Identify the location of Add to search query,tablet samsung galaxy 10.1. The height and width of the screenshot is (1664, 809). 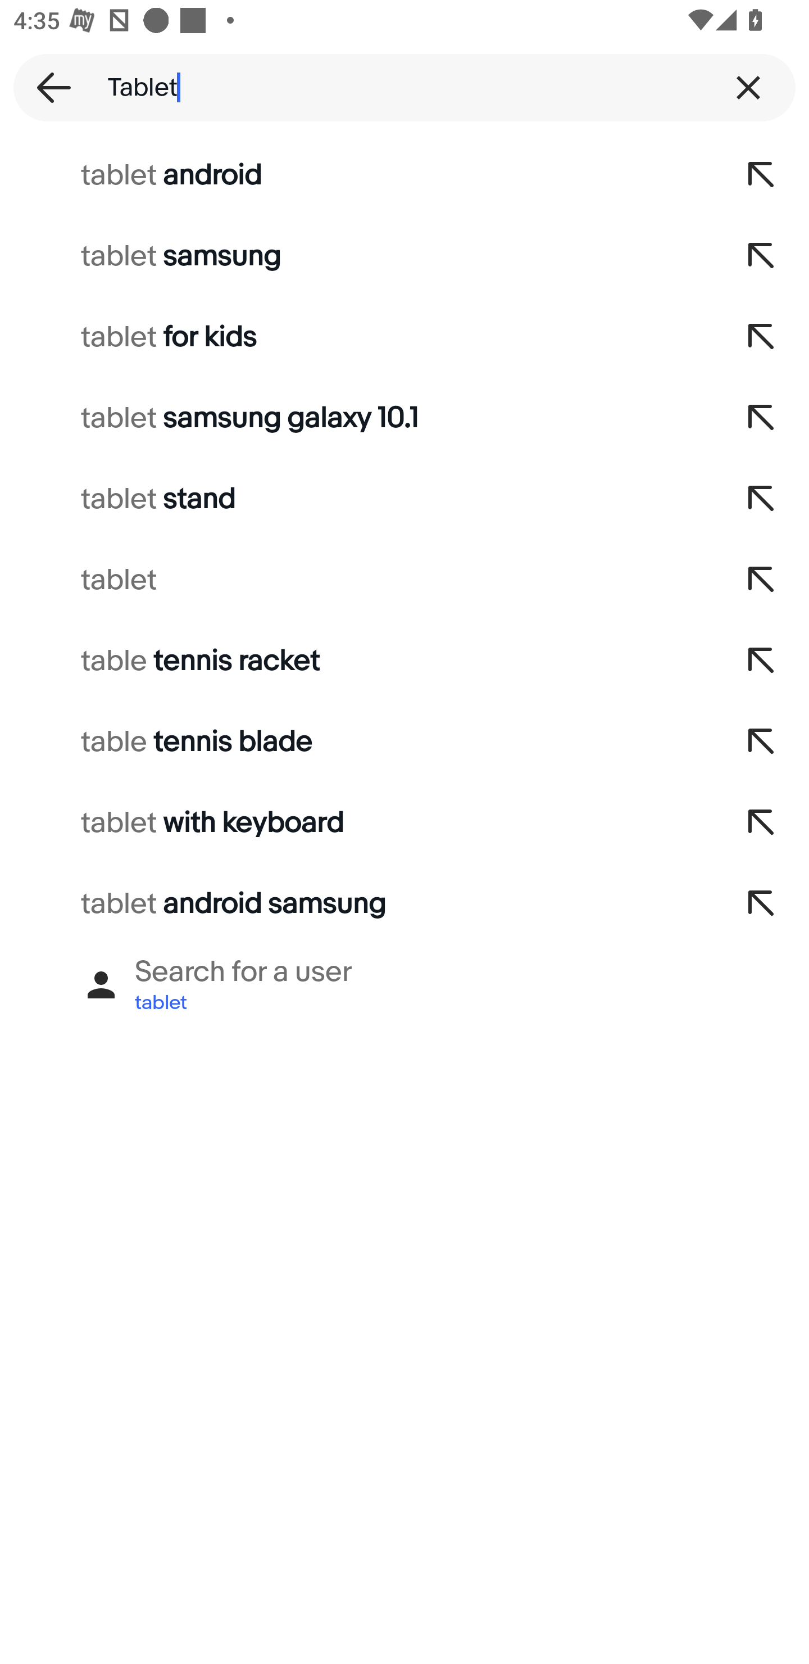
(762, 418).